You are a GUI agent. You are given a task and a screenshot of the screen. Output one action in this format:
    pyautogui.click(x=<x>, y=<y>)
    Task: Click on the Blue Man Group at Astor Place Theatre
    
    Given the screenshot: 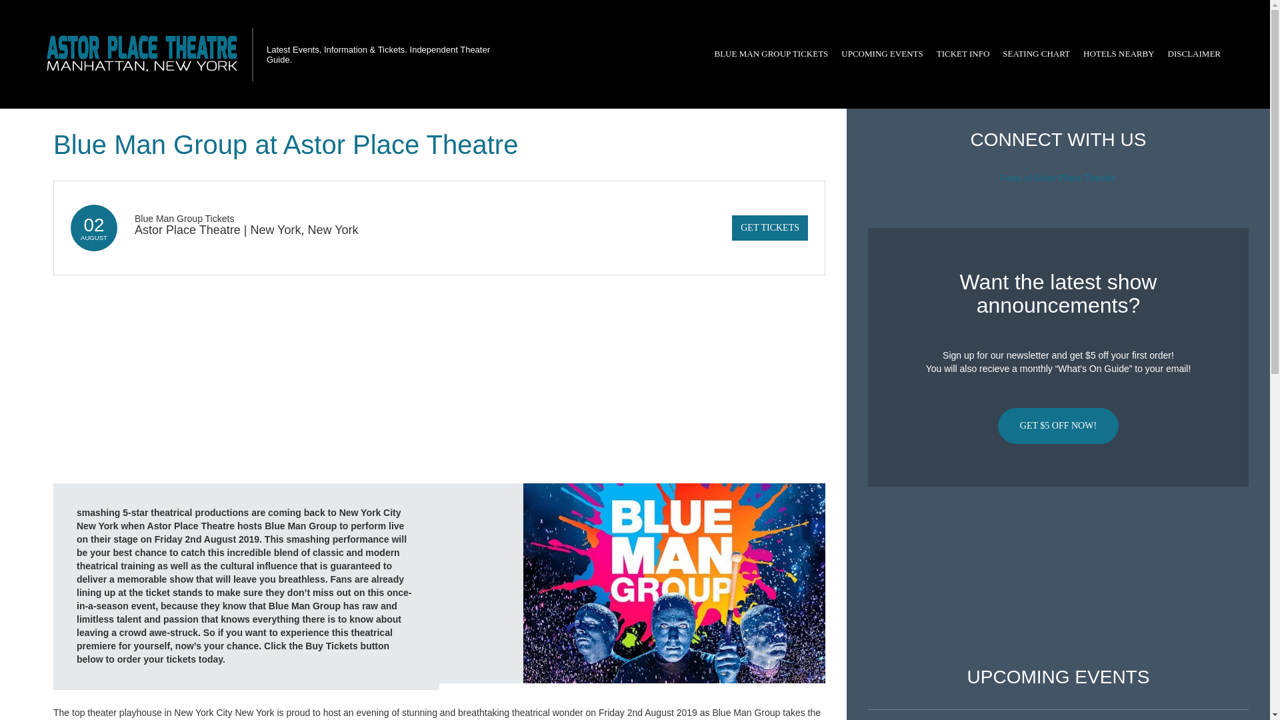 What is the action you would take?
    pyautogui.click(x=675, y=583)
    